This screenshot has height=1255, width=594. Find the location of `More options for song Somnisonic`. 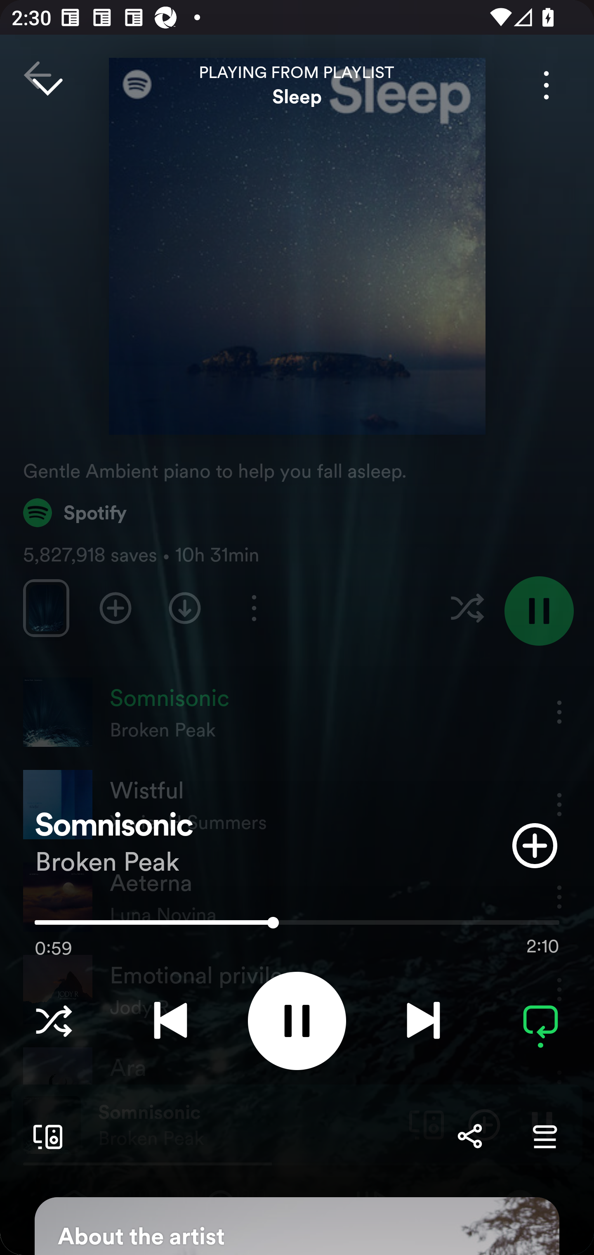

More options for song Somnisonic is located at coordinates (546, 85).